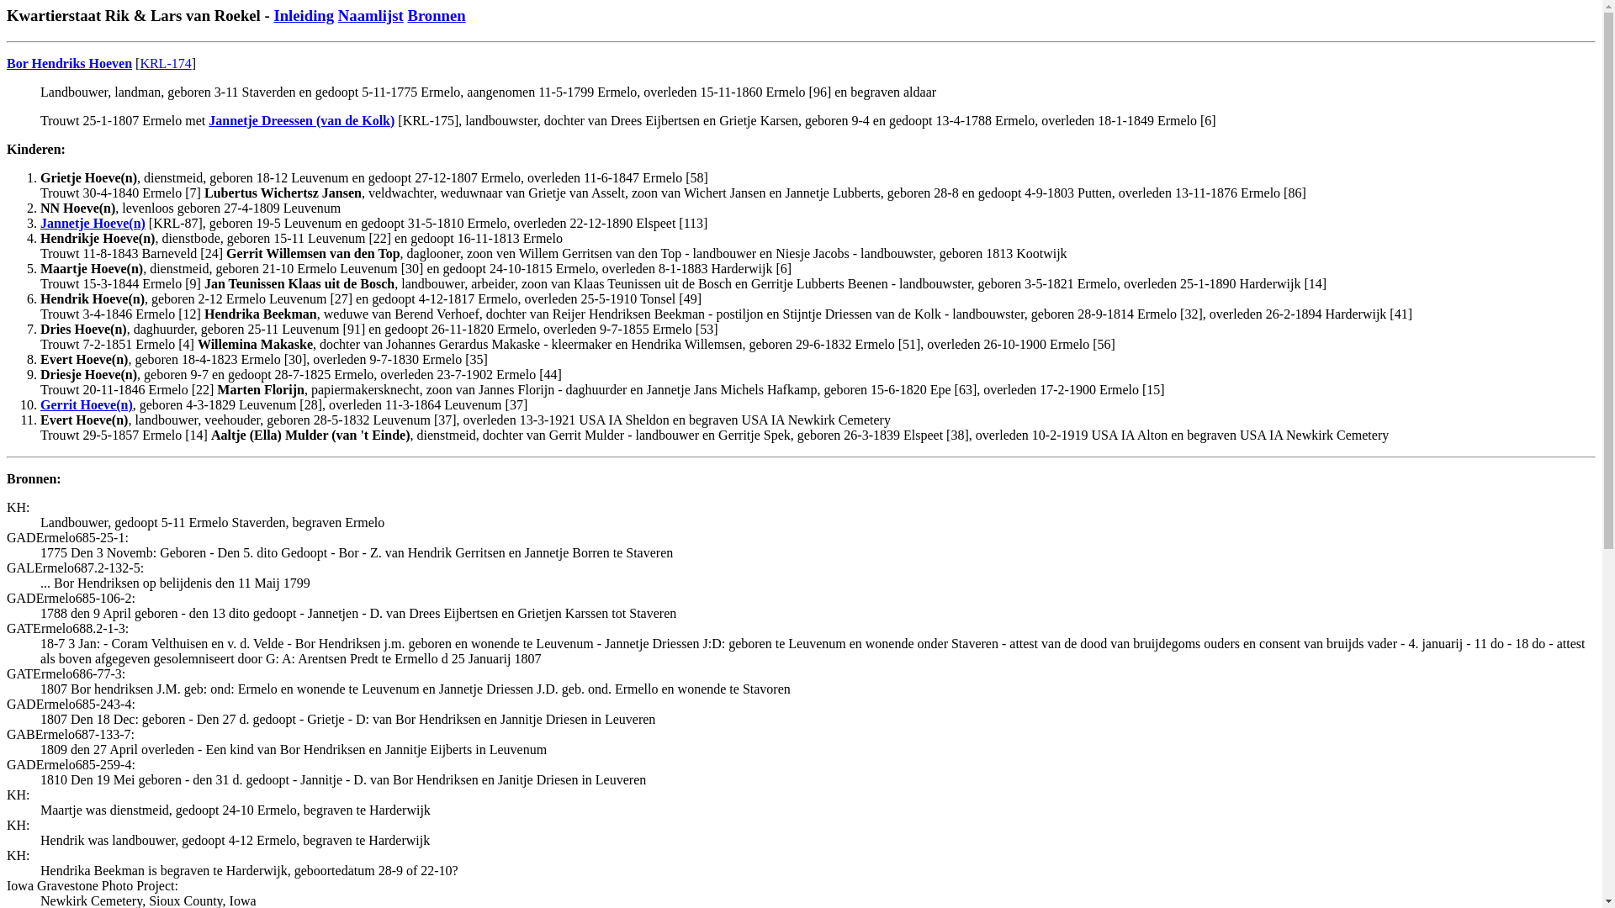  Describe the element at coordinates (69, 63) in the screenshot. I see `Bor Hendriks Hoeven` at that location.